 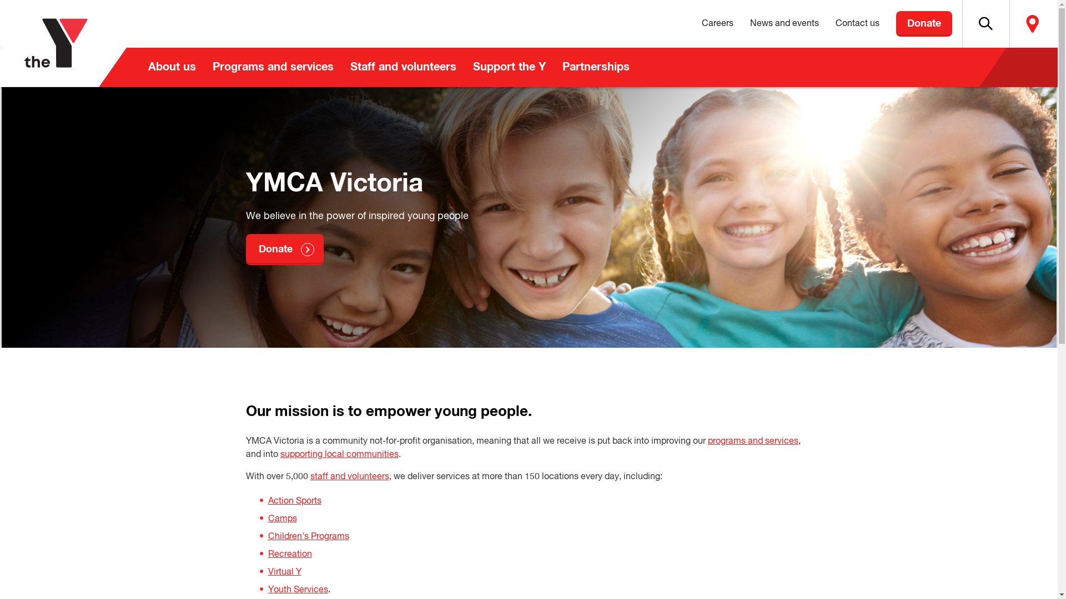 I want to click on Recreation, so click(x=290, y=555).